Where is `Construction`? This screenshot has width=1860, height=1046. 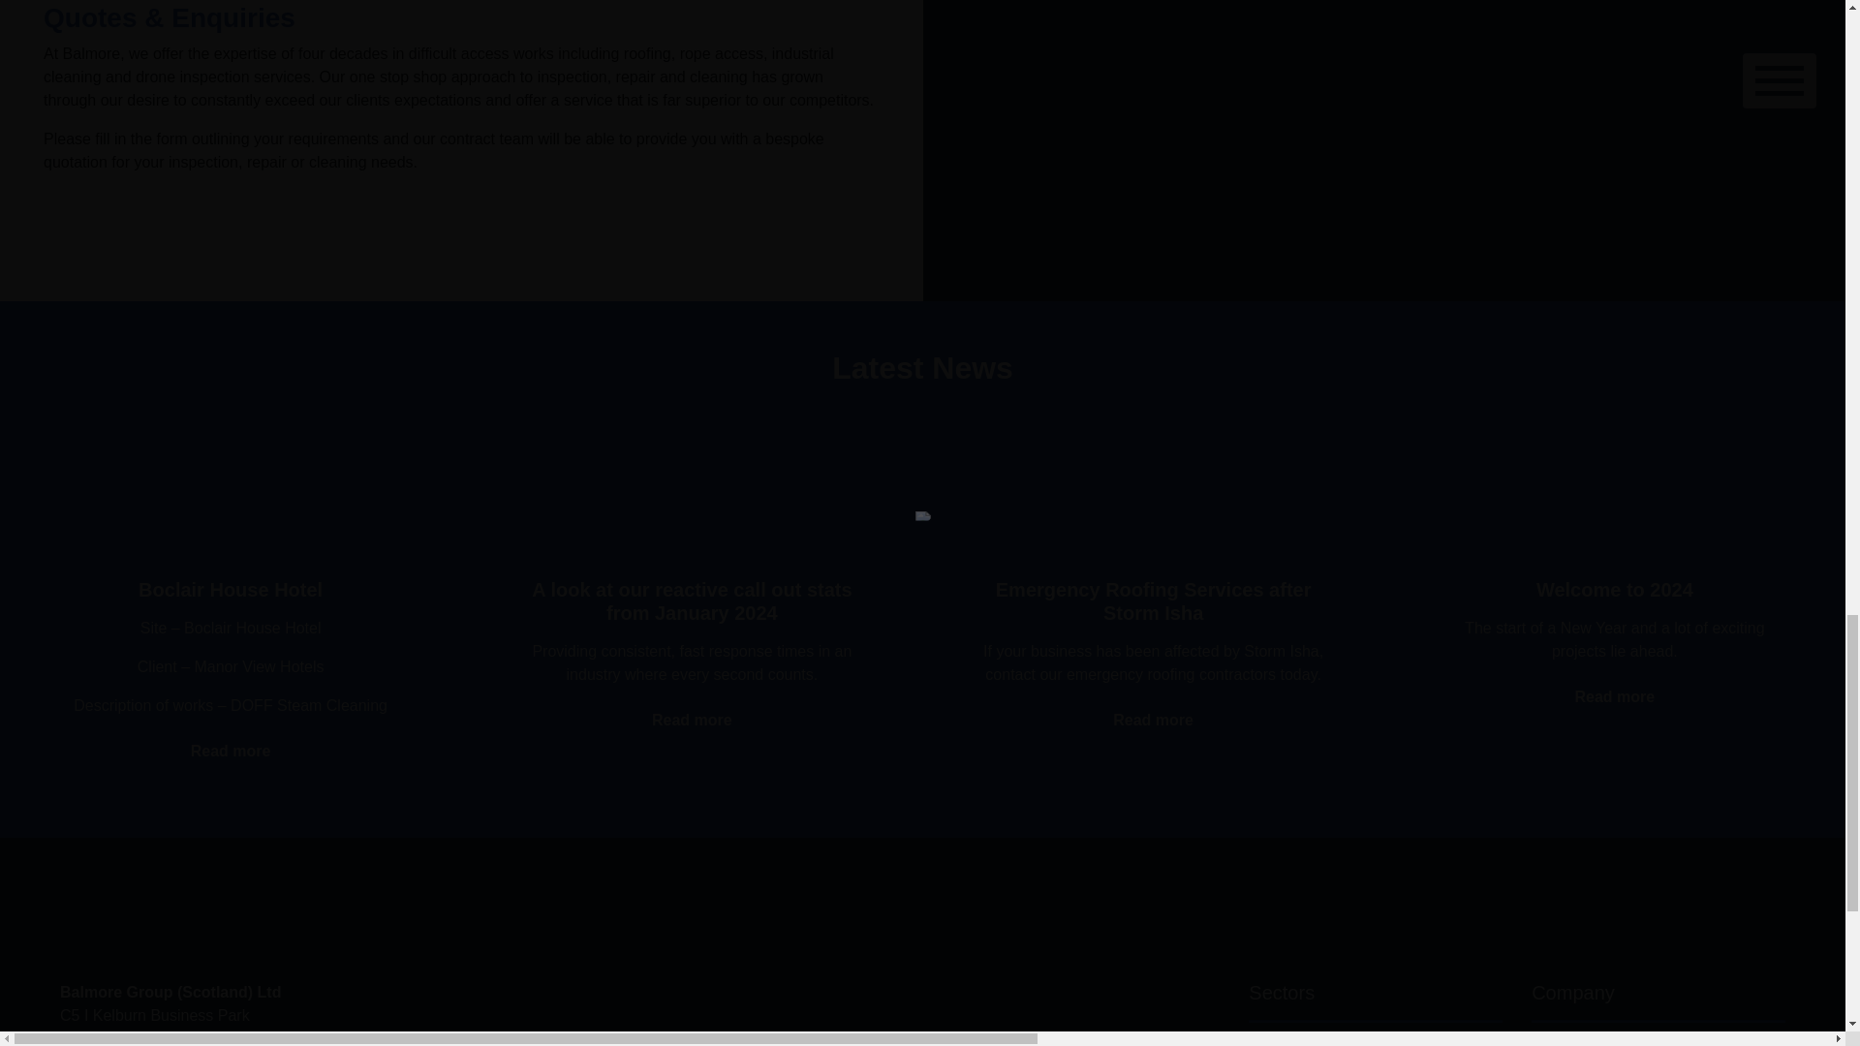
Construction is located at coordinates (1291, 1043).